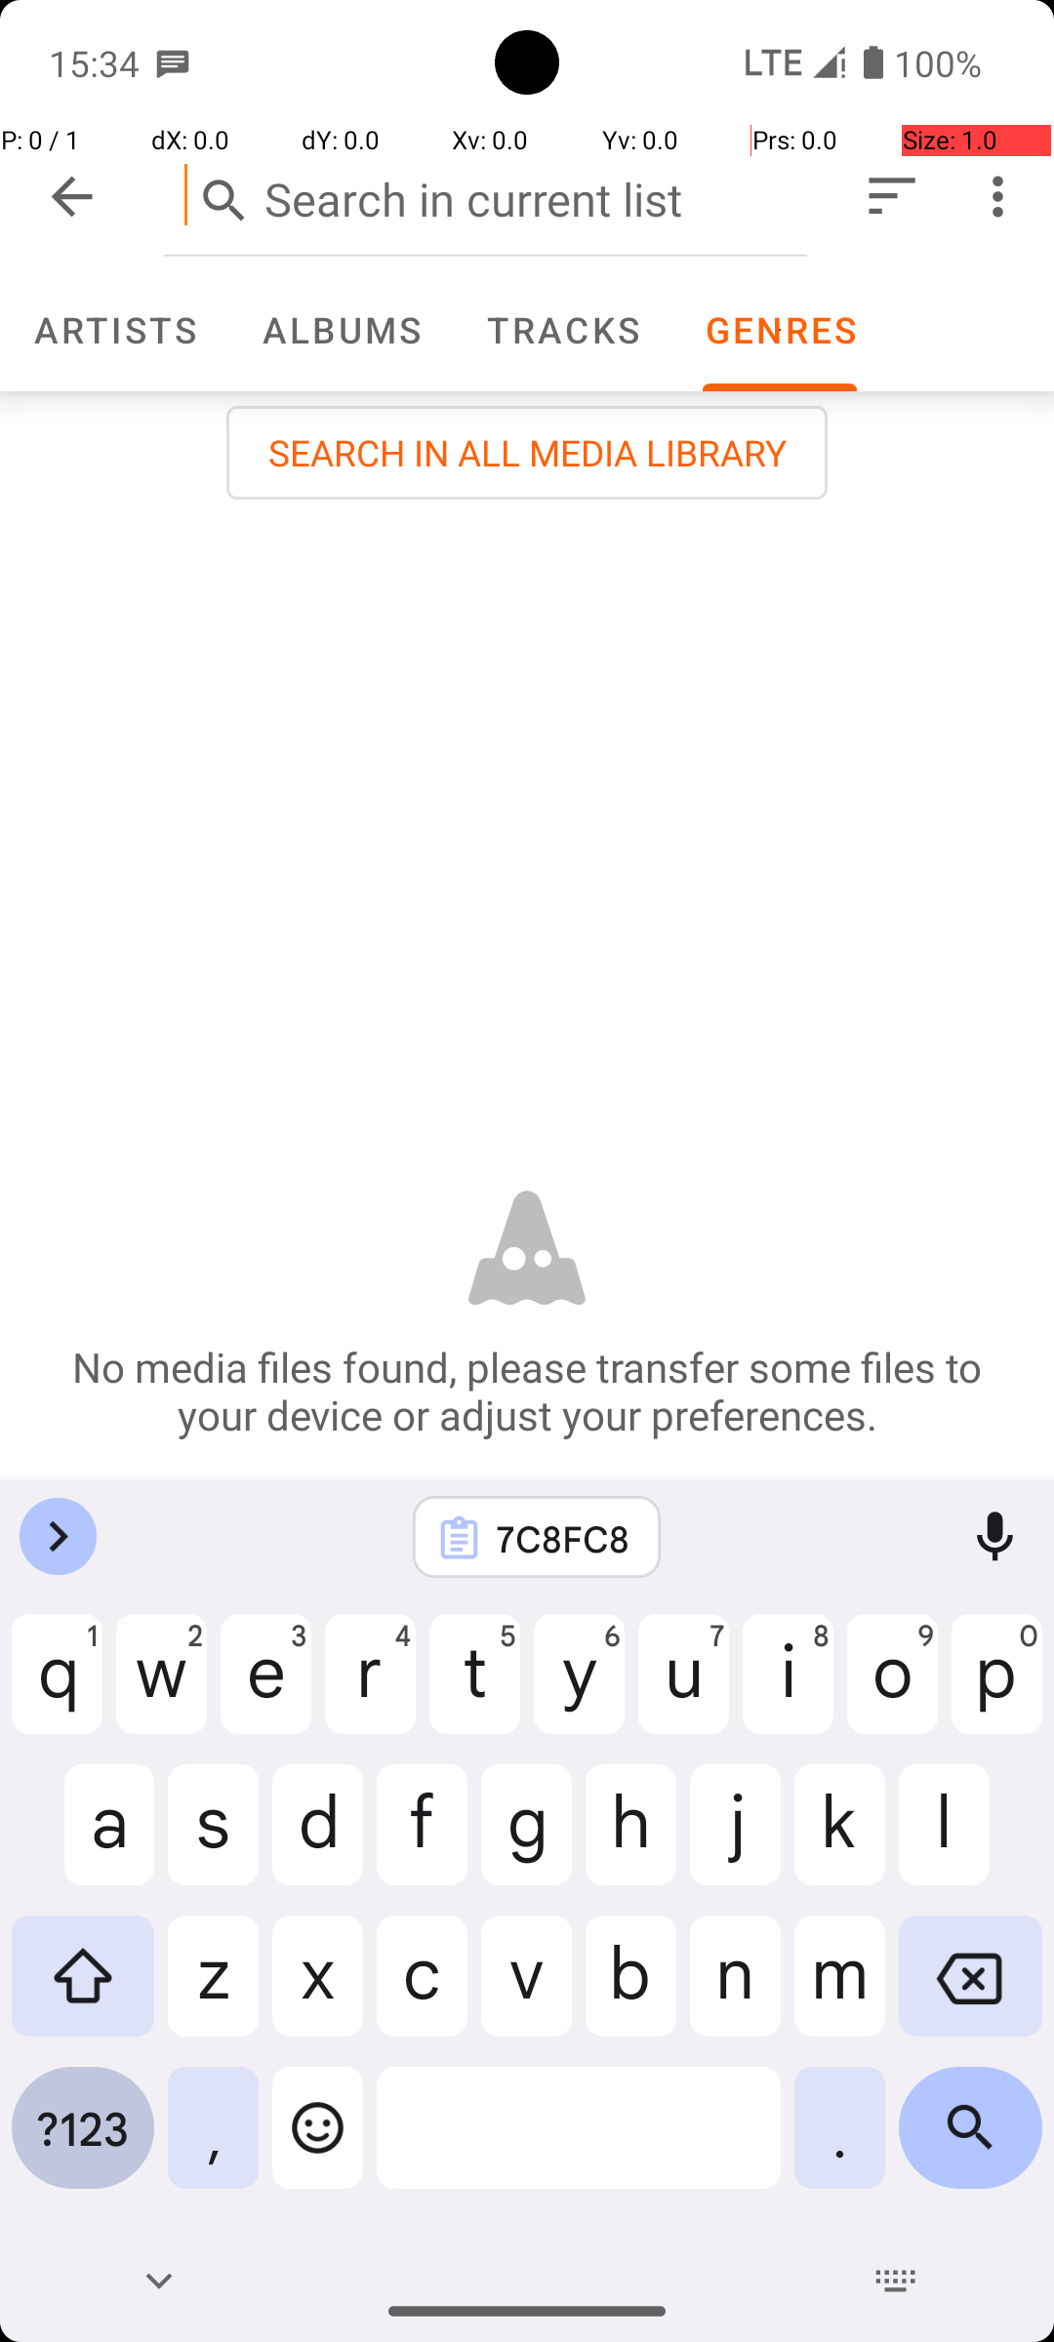 Image resolution: width=1054 pixels, height=2342 pixels. I want to click on No media files found, please transfer some files to your device or adjust your preferences., so click(527, 1391).